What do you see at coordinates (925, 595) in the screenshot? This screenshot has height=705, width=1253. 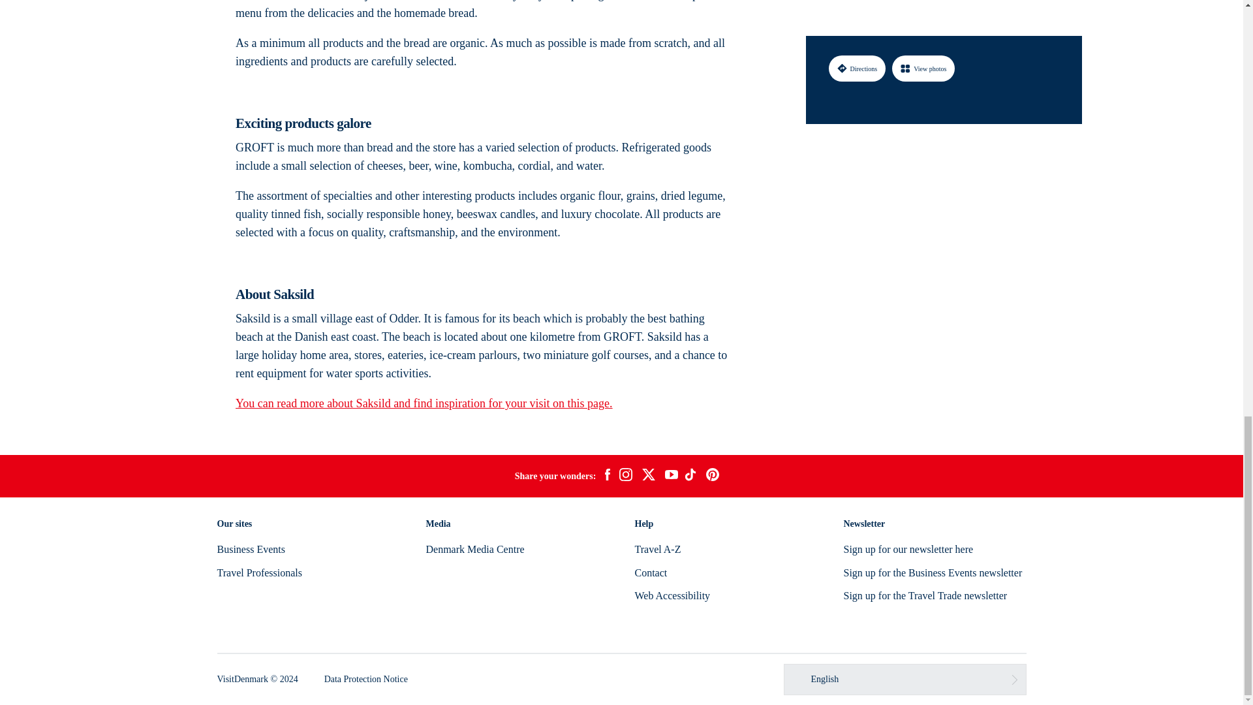 I see `Sign up for the Travel Trade newsletter` at bounding box center [925, 595].